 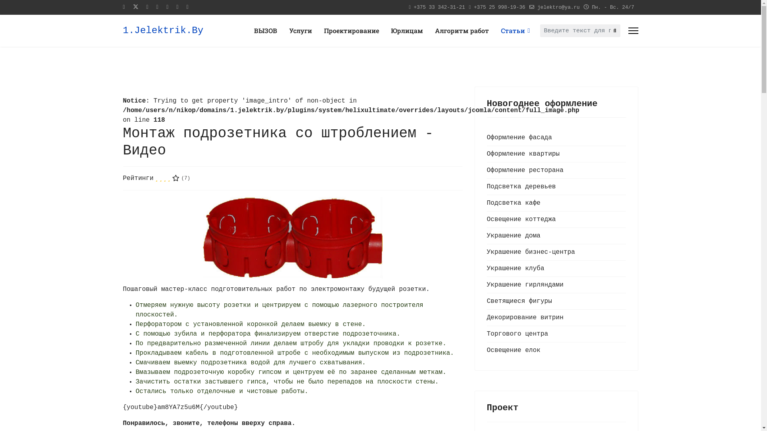 What do you see at coordinates (163, 31) in the screenshot?
I see `1.Jelektrik.By` at bounding box center [163, 31].